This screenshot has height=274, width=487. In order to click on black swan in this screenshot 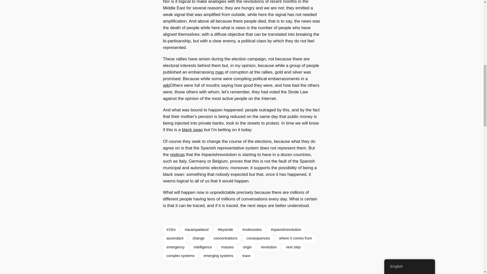, I will do `click(192, 130)`.